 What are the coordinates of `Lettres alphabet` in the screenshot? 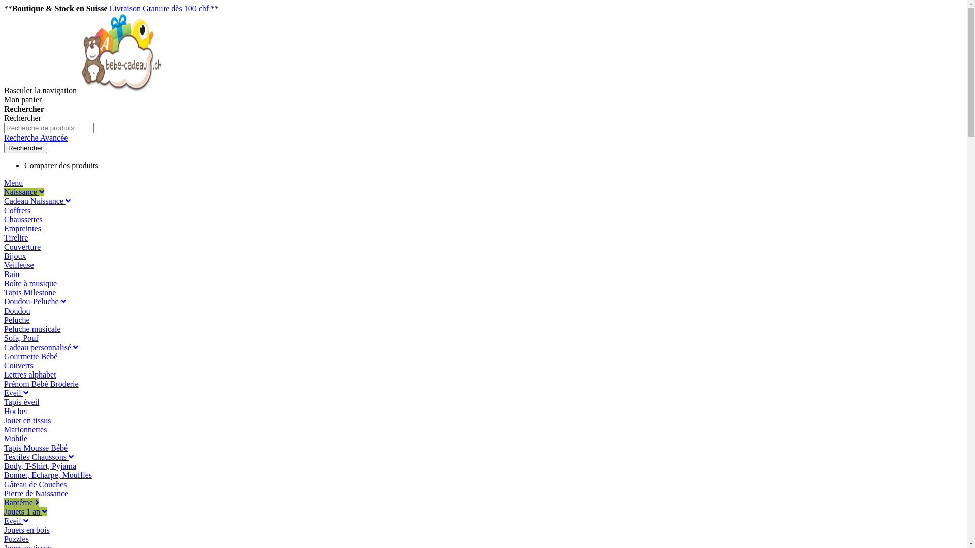 It's located at (30, 374).